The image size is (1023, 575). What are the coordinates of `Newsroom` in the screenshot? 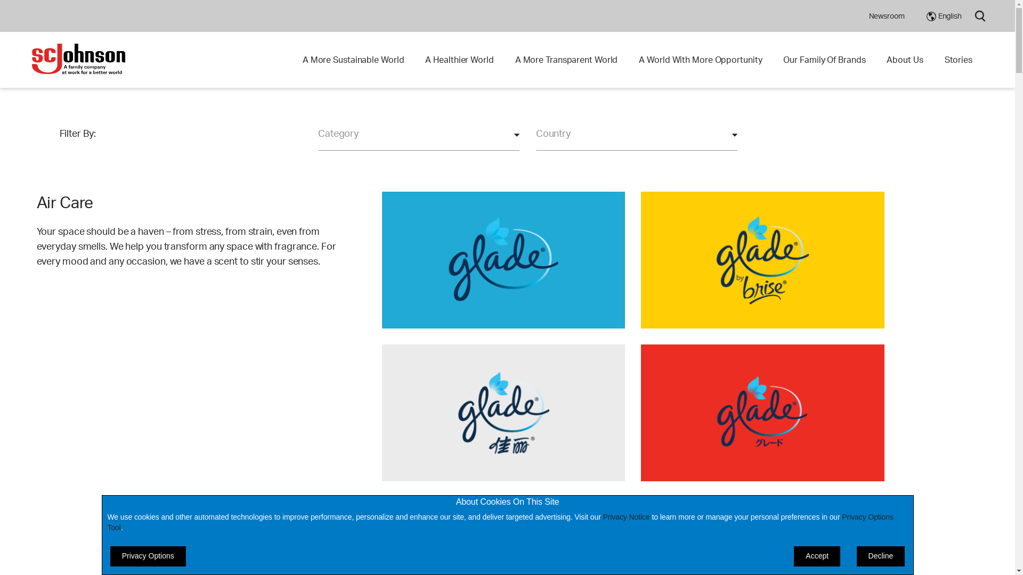 It's located at (887, 16).